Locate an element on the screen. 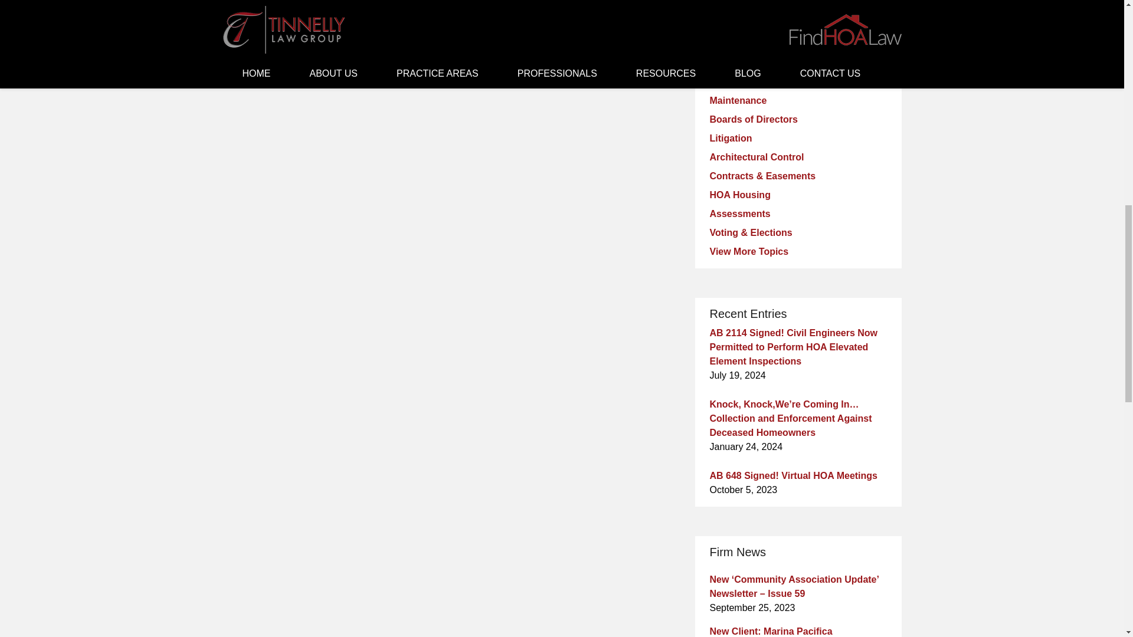 Image resolution: width=1133 pixels, height=637 pixels. Enforcement is located at coordinates (738, 63).